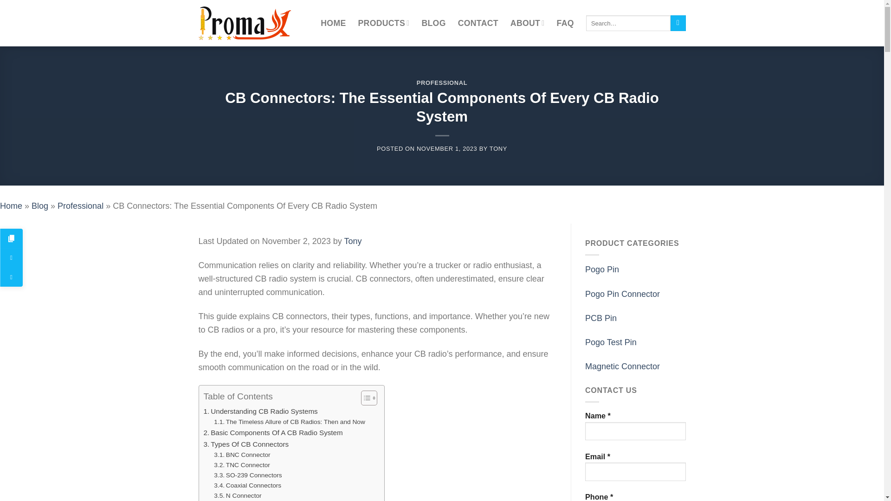  I want to click on SO-239 Connectors, so click(247, 475).